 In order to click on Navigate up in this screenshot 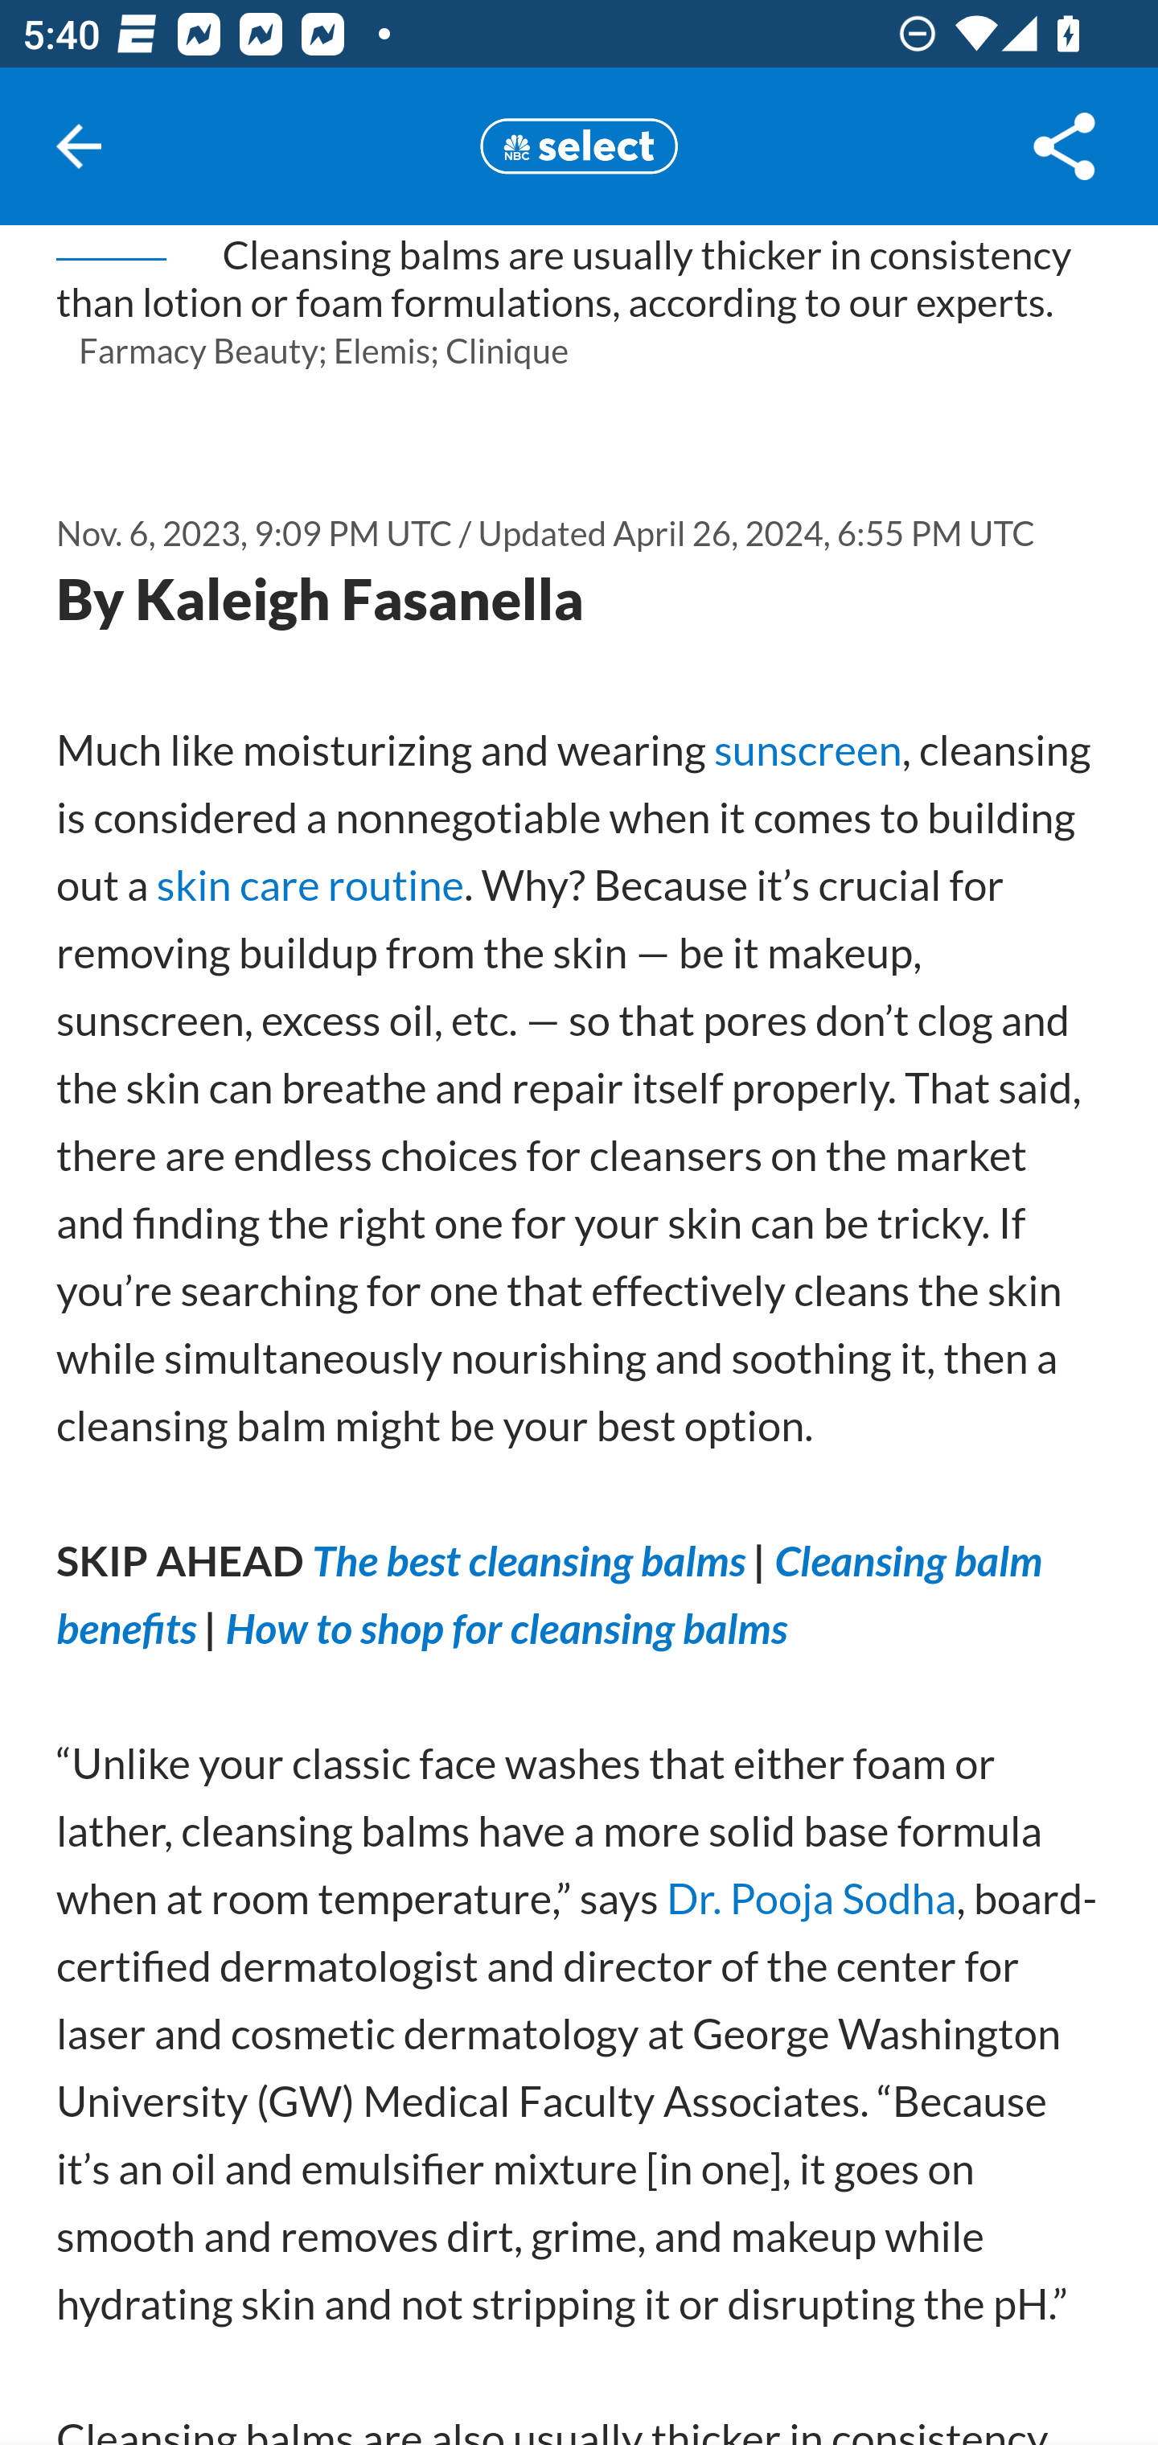, I will do `click(79, 146)`.